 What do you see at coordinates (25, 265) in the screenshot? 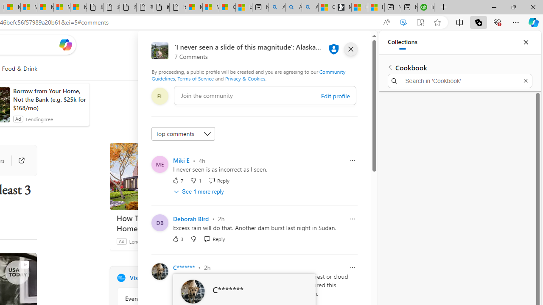
I see `View on Watch` at bounding box center [25, 265].